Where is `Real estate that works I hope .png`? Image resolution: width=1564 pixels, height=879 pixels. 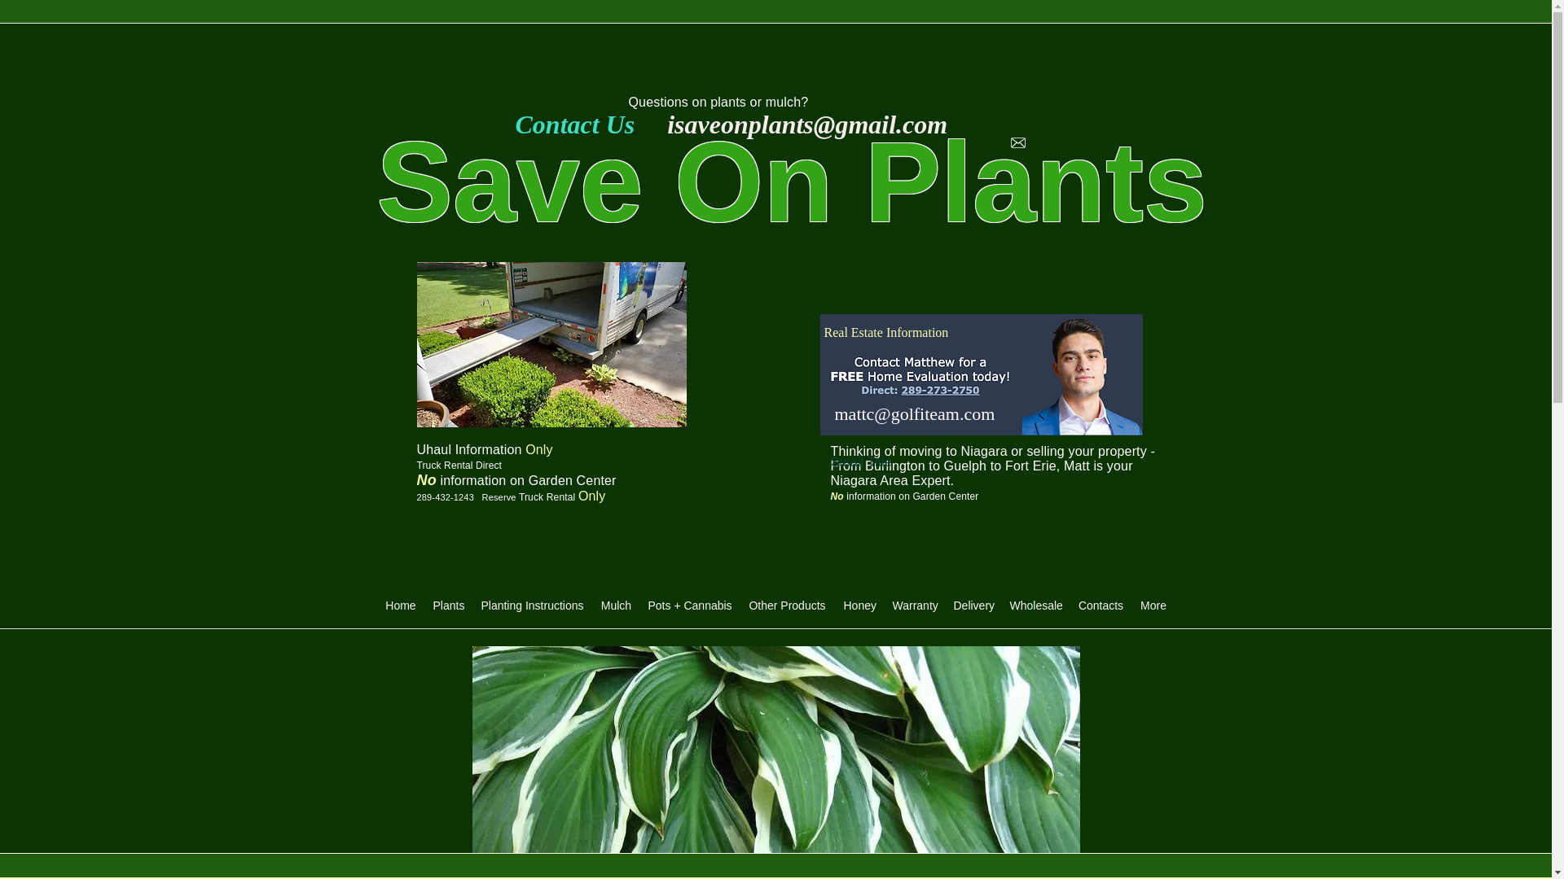 Real estate that works I hope .png is located at coordinates (981, 374).